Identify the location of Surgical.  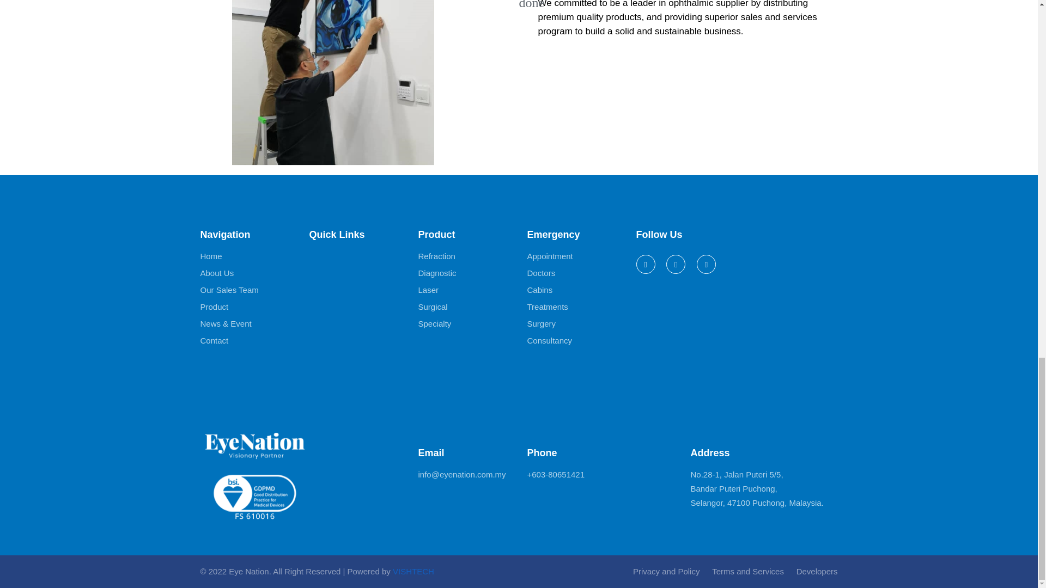
(433, 307).